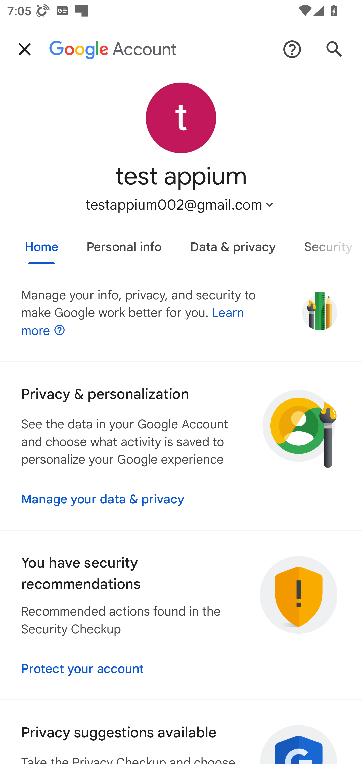 This screenshot has width=362, height=764. Describe the element at coordinates (25, 49) in the screenshot. I see `Close` at that location.